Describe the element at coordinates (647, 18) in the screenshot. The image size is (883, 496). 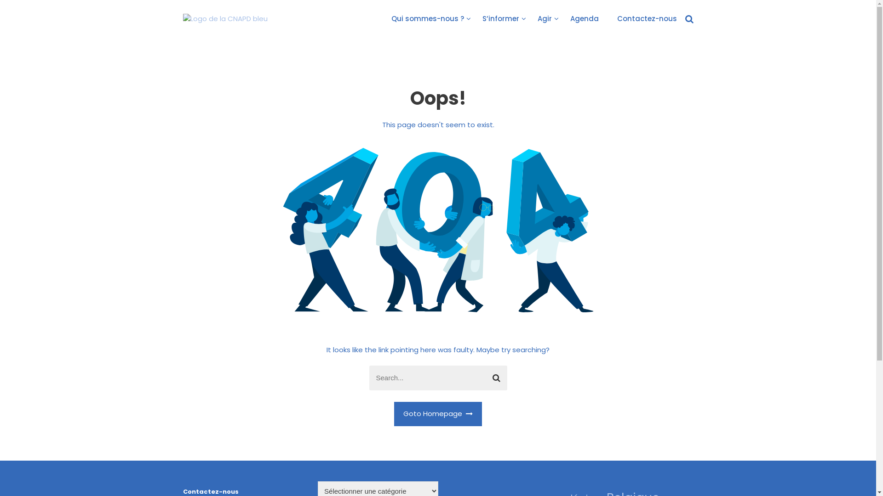
I see `Contactez-nous` at that location.